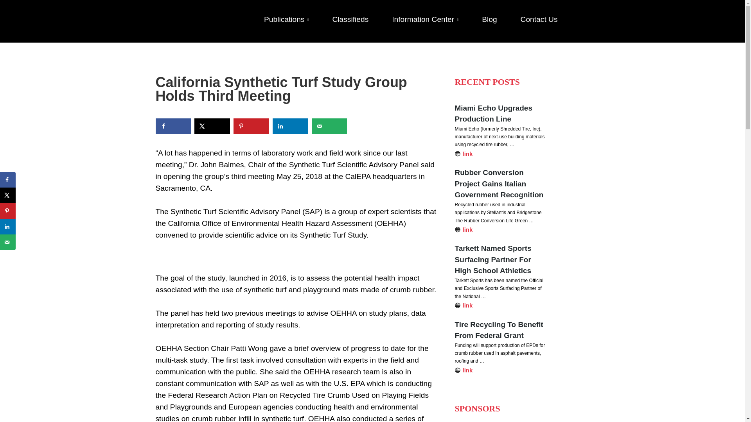 Image resolution: width=751 pixels, height=422 pixels. Describe the element at coordinates (290, 126) in the screenshot. I see `Share on LinkedIn` at that location.